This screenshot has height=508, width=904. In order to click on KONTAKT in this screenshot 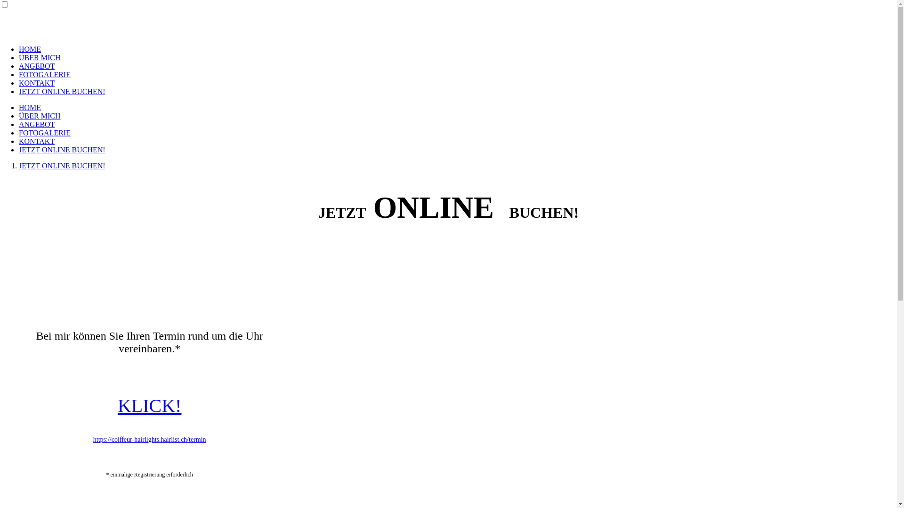, I will do `click(37, 141)`.